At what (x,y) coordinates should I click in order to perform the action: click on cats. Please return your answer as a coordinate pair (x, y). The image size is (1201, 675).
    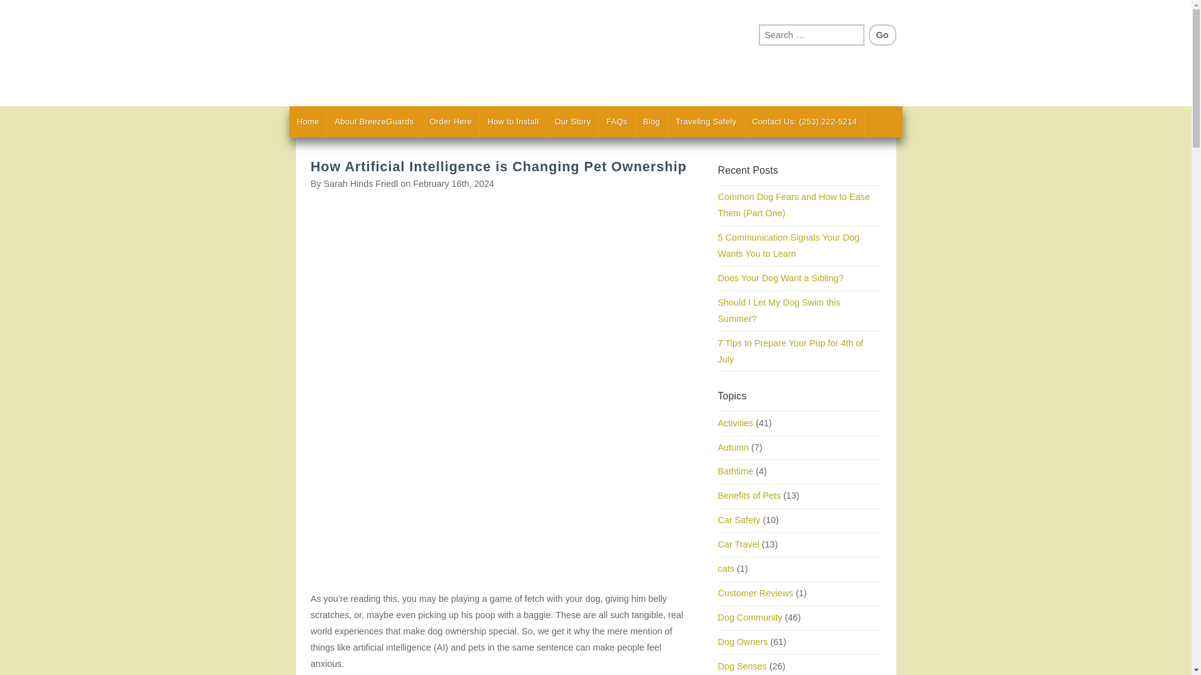
    Looking at the image, I should click on (726, 569).